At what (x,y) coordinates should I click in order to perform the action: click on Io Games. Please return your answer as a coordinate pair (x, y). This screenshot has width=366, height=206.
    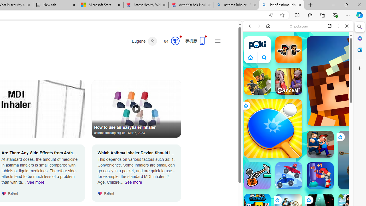
    Looking at the image, I should click on (298, 176).